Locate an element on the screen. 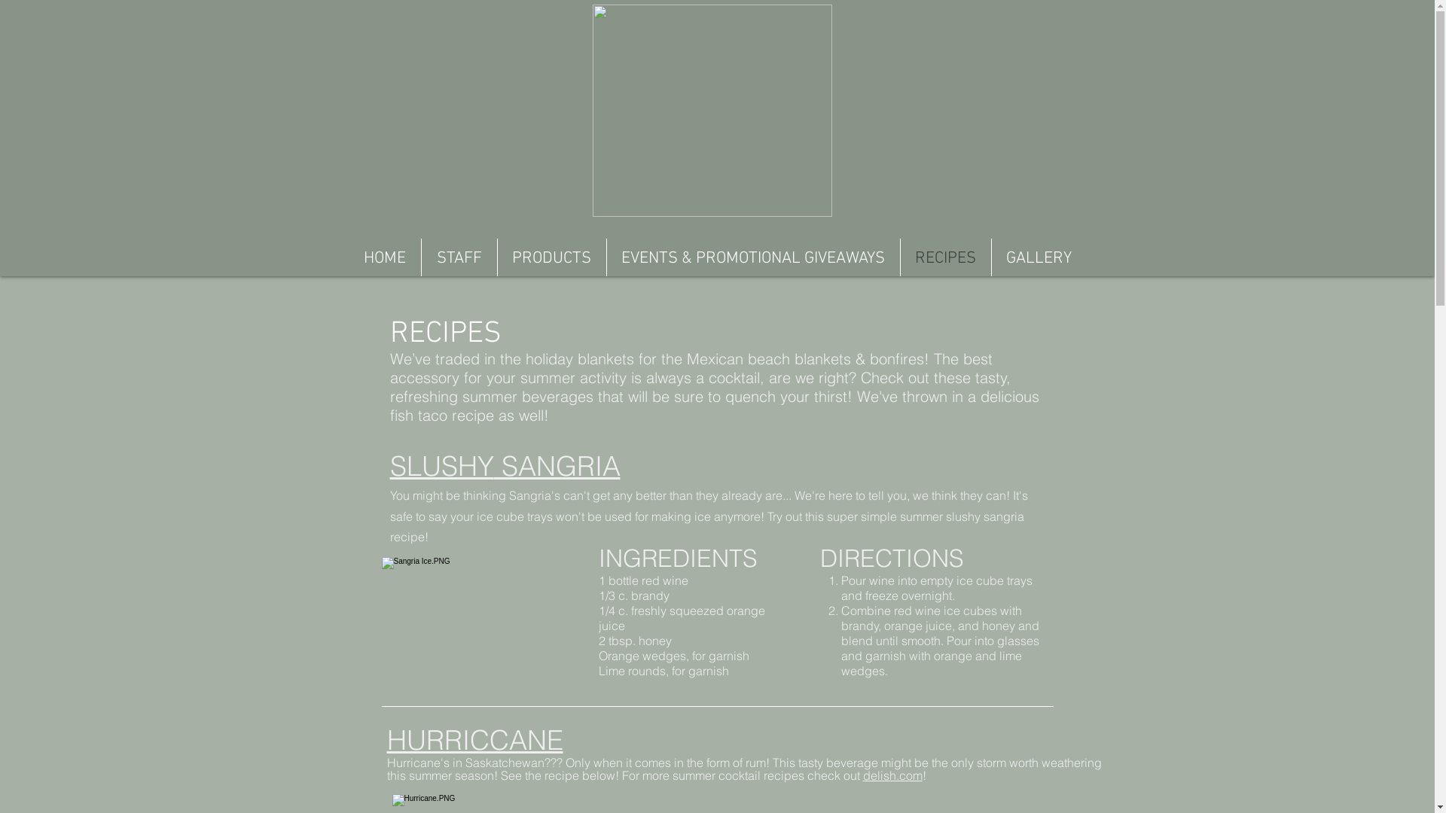  HOME is located at coordinates (384, 257).